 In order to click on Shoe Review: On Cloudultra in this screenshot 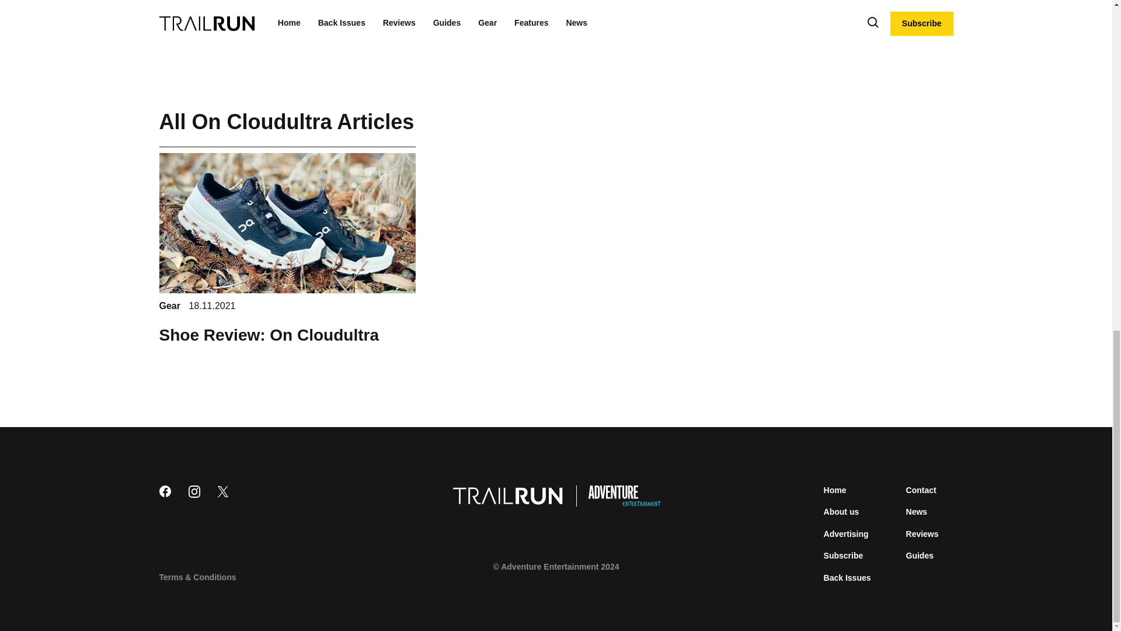, I will do `click(269, 335)`.